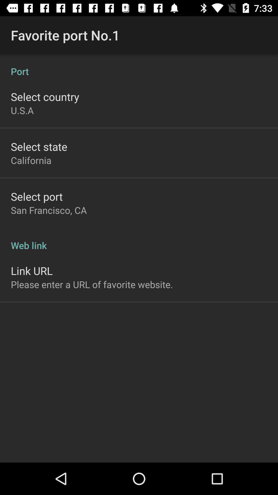 This screenshot has height=495, width=278. I want to click on open the web link at the center, so click(139, 240).